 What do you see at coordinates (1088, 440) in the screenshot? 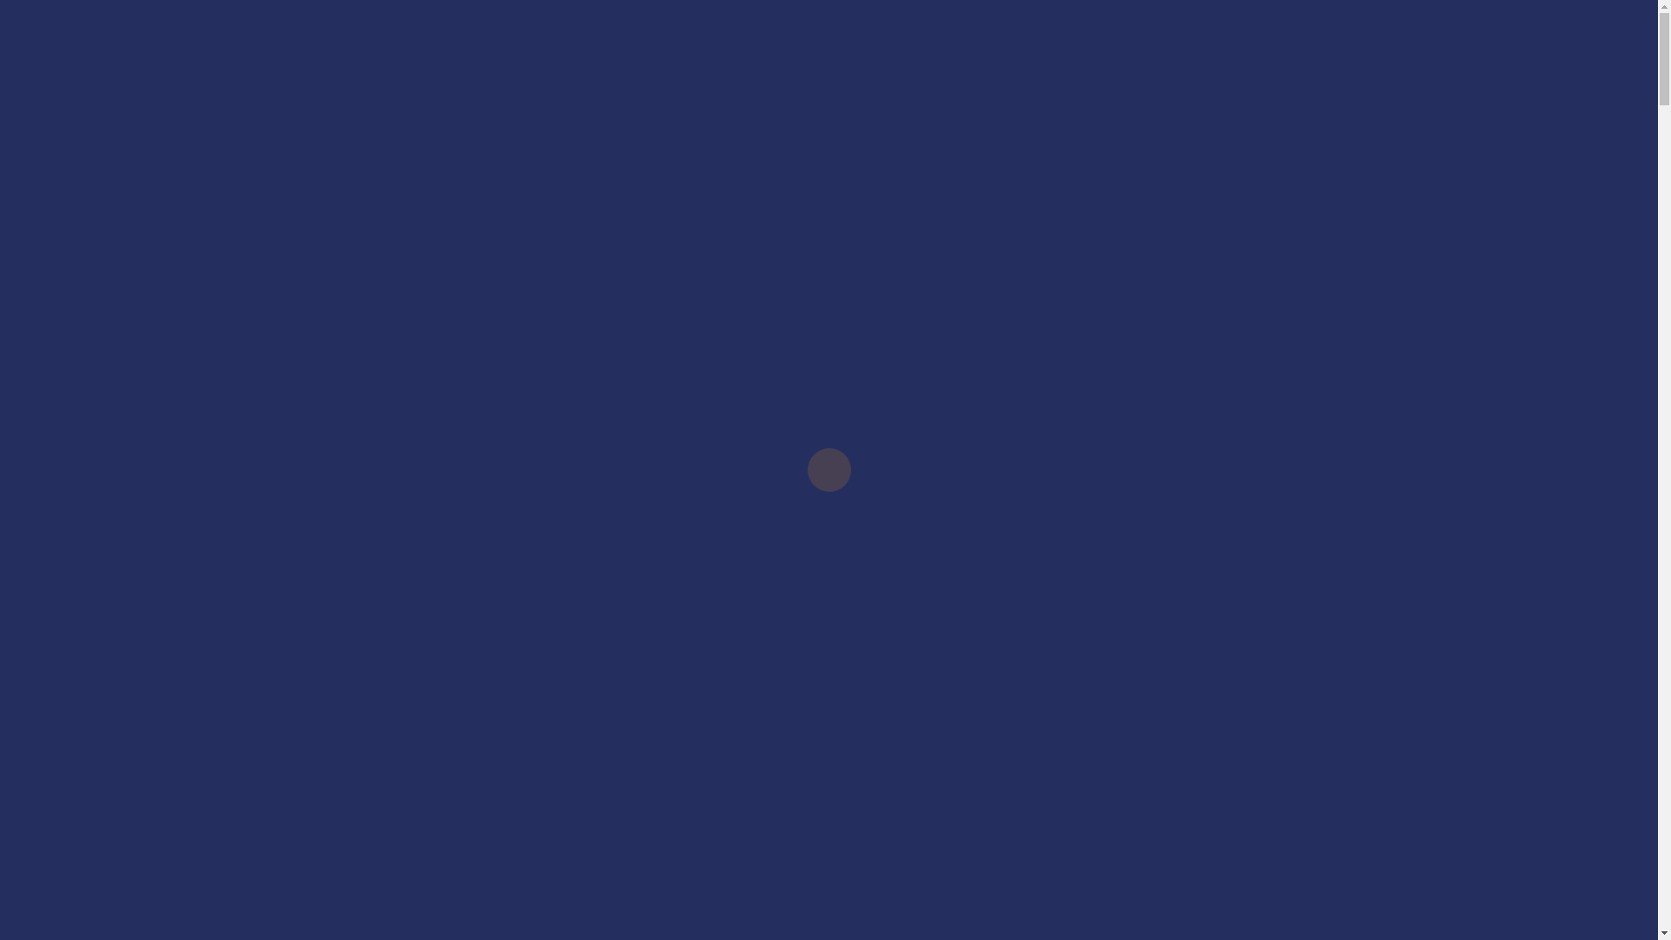
I see `Offer` at bounding box center [1088, 440].